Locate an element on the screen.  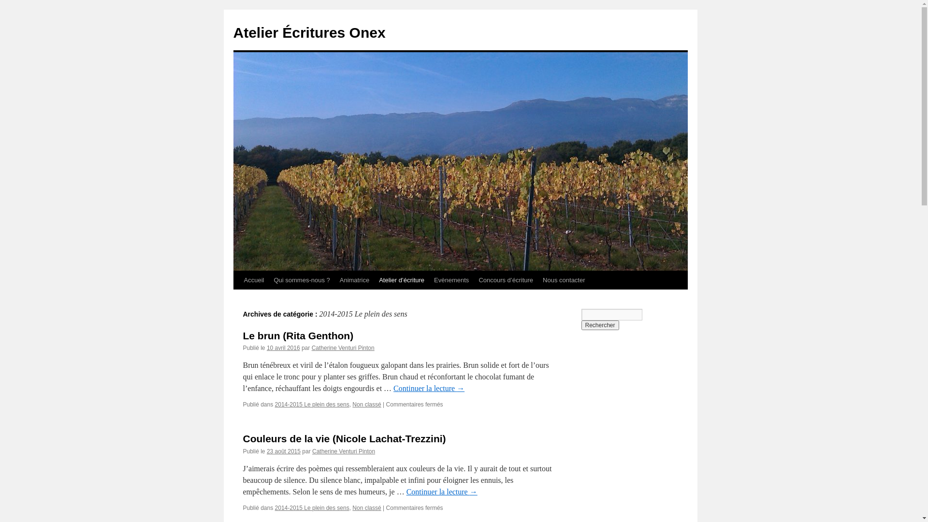
Aller au contenu is located at coordinates (238, 299).